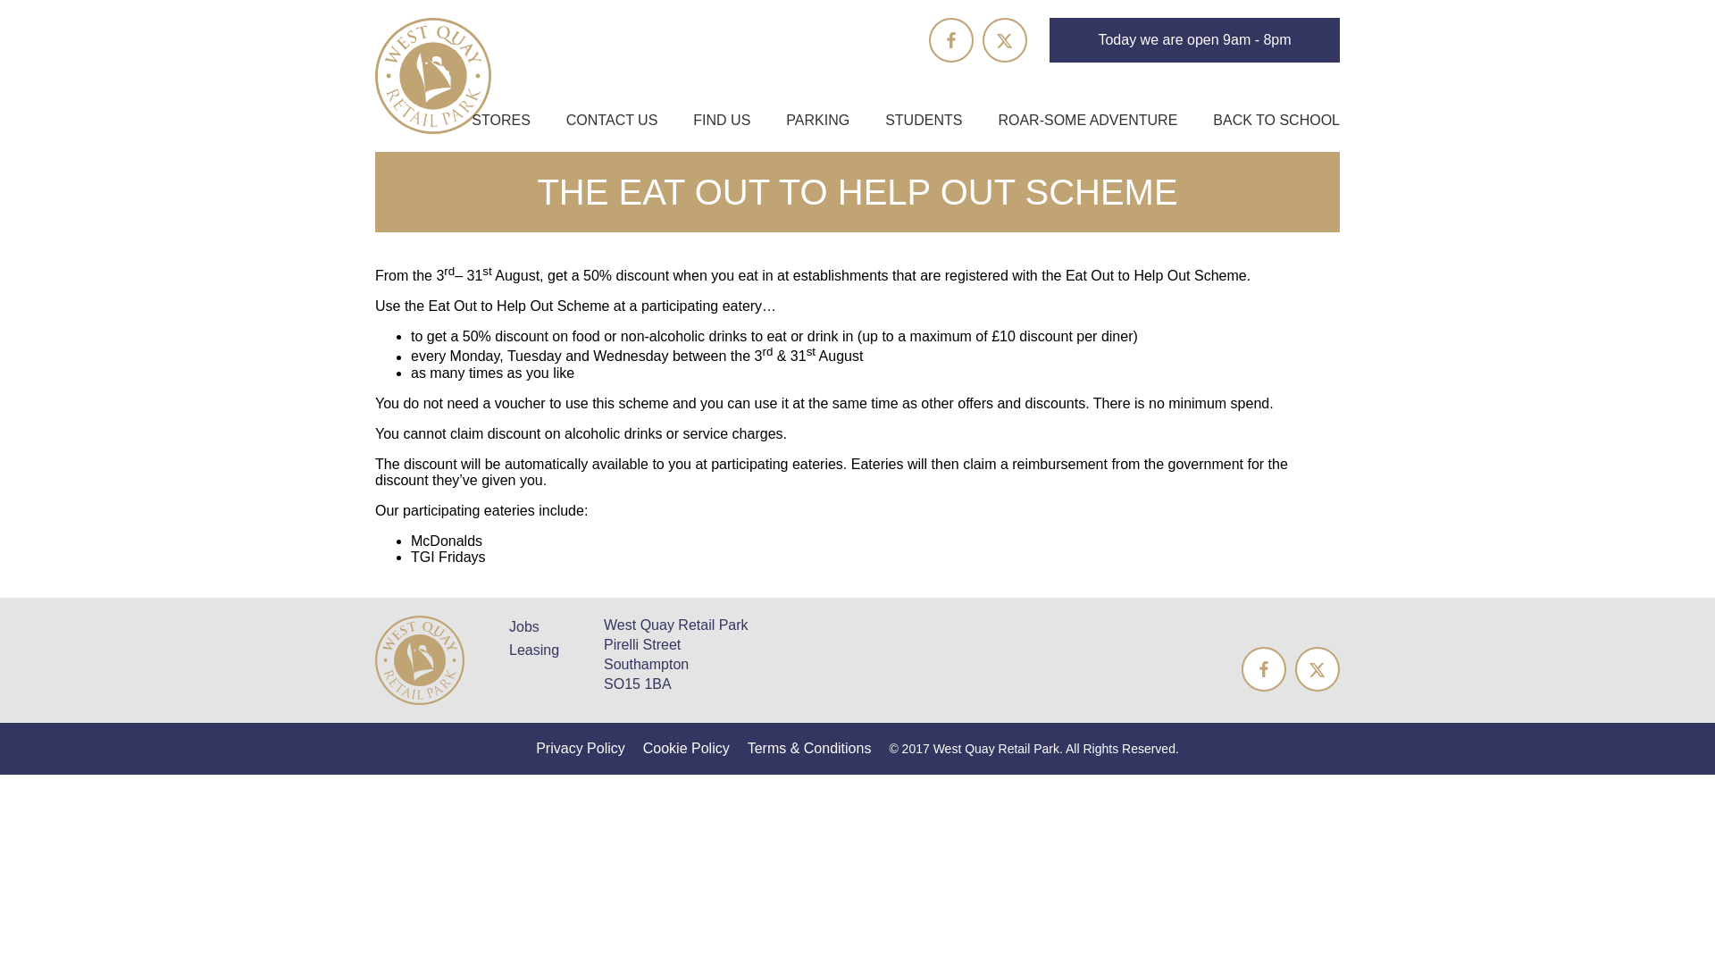 This screenshot has width=1715, height=965. What do you see at coordinates (924, 120) in the screenshot?
I see `STUDENTS` at bounding box center [924, 120].